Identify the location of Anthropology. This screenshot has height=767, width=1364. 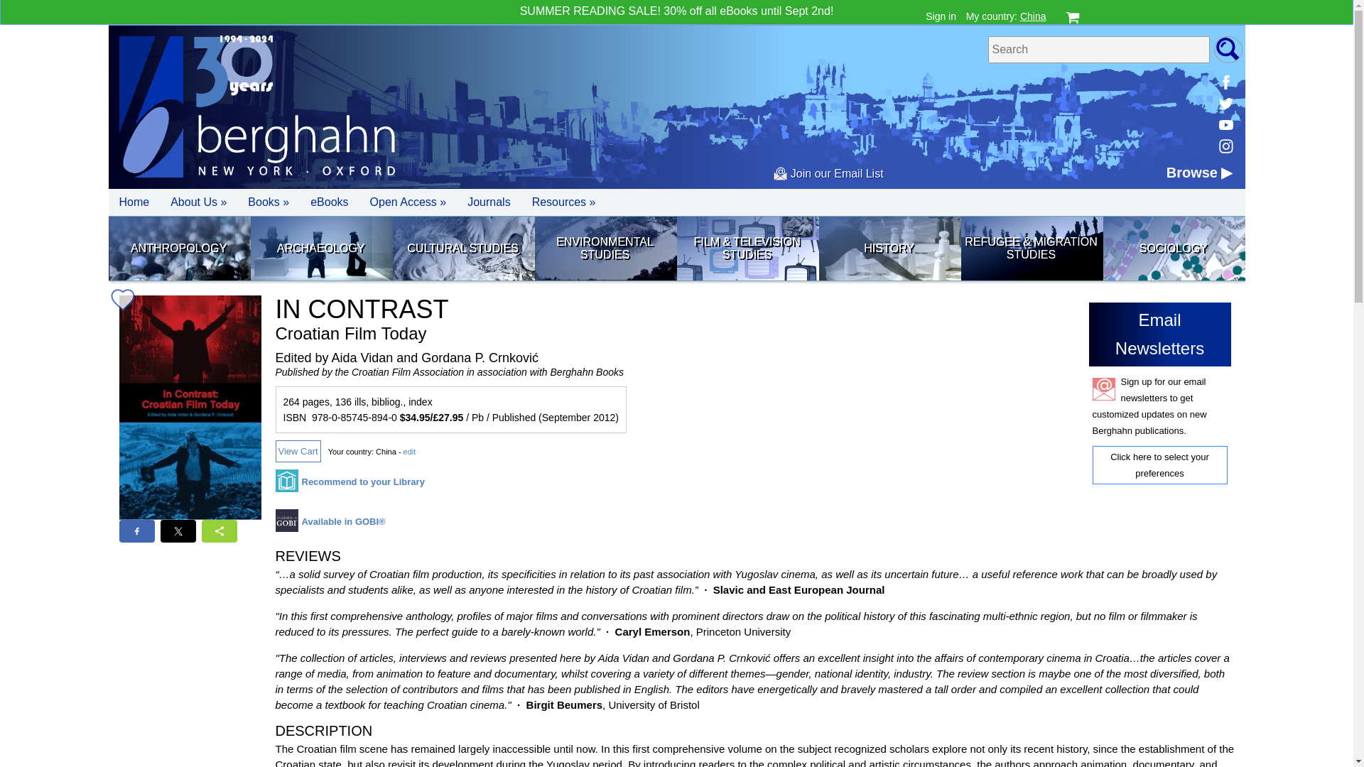
(178, 249).